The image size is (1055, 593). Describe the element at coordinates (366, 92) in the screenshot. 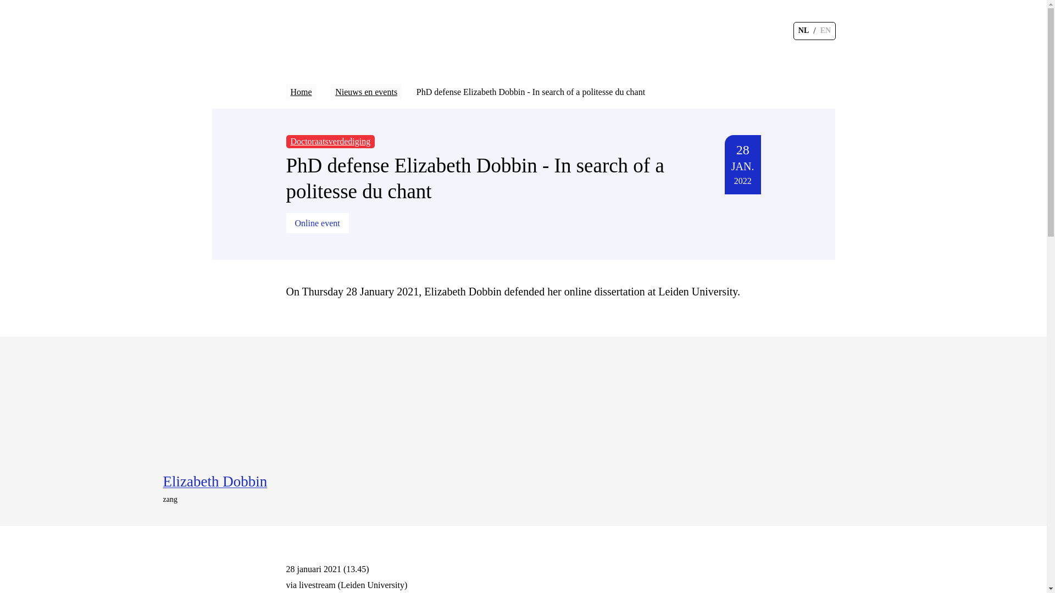

I see `Nieuws en events` at that location.